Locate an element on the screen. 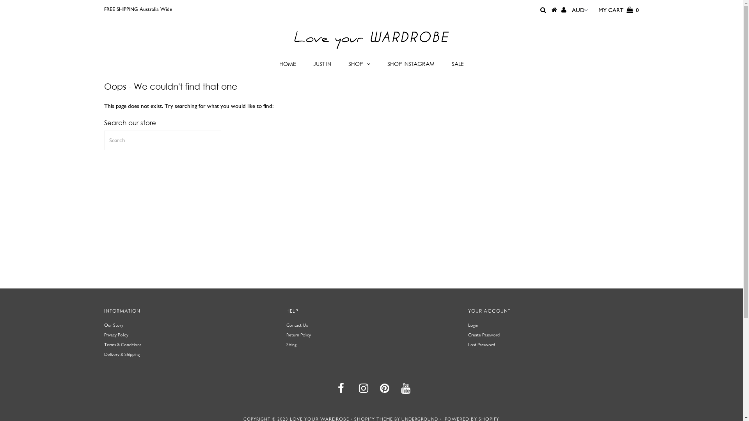 This screenshot has height=421, width=749. Sizing is located at coordinates (291, 345).